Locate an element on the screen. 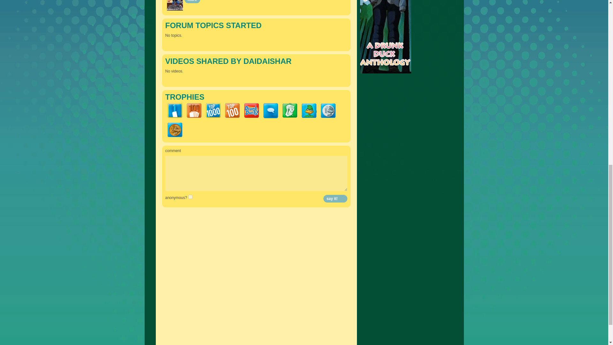 The width and height of the screenshot is (613, 345). reconjsh is located at coordinates (175, 5).